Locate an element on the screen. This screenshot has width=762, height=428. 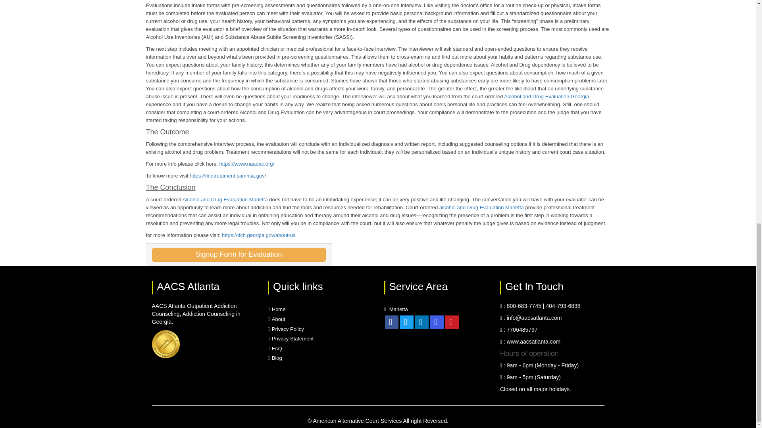
pinterest is located at coordinates (452, 322).